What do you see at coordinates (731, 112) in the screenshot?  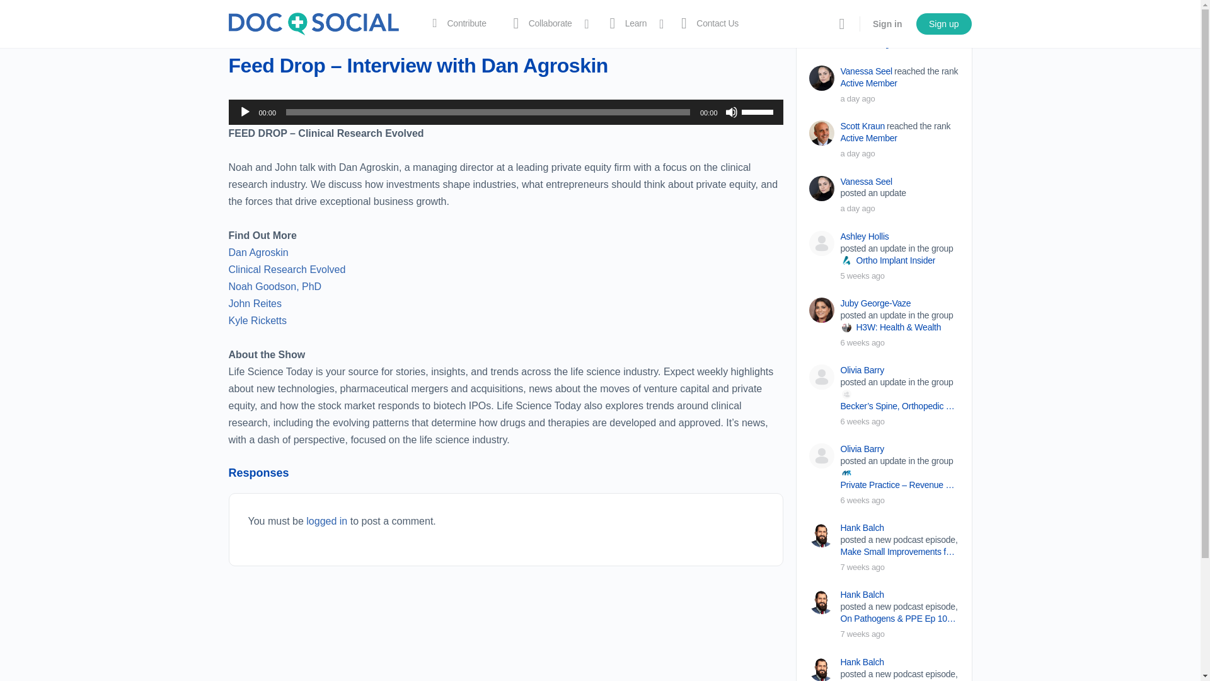 I see `Mute` at bounding box center [731, 112].